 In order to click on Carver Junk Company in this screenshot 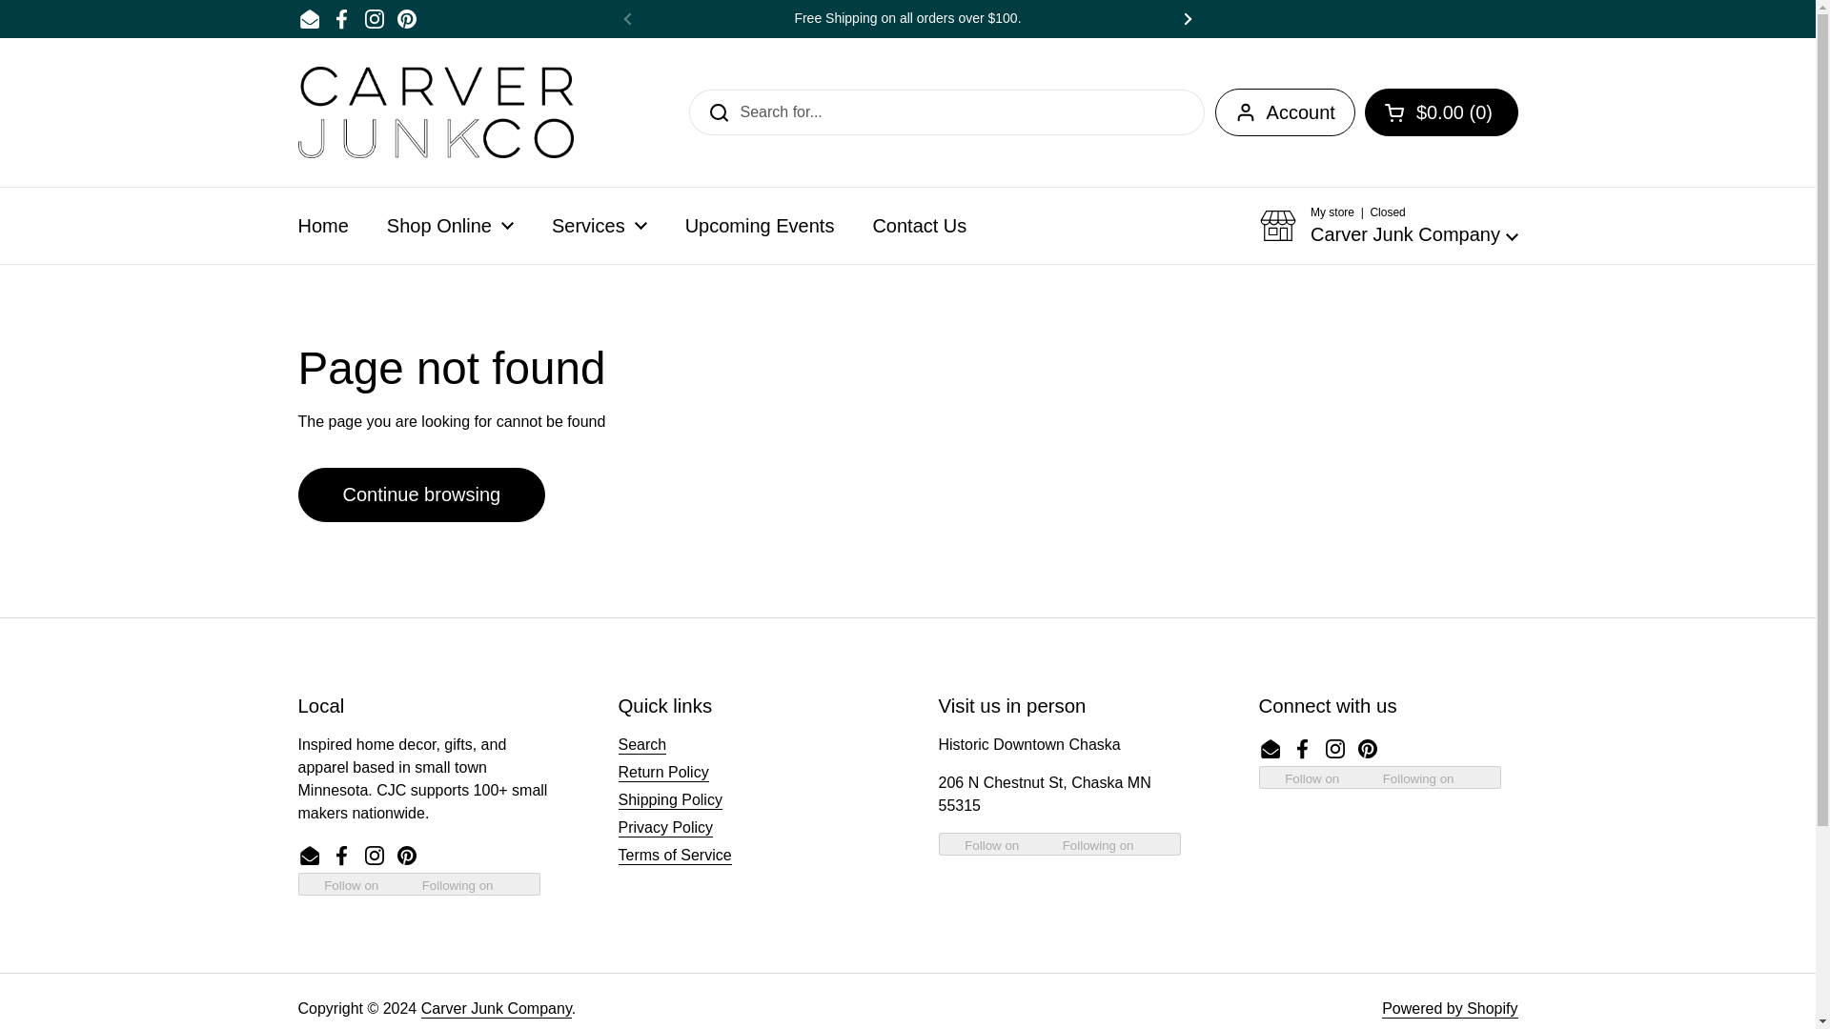, I will do `click(435, 112)`.